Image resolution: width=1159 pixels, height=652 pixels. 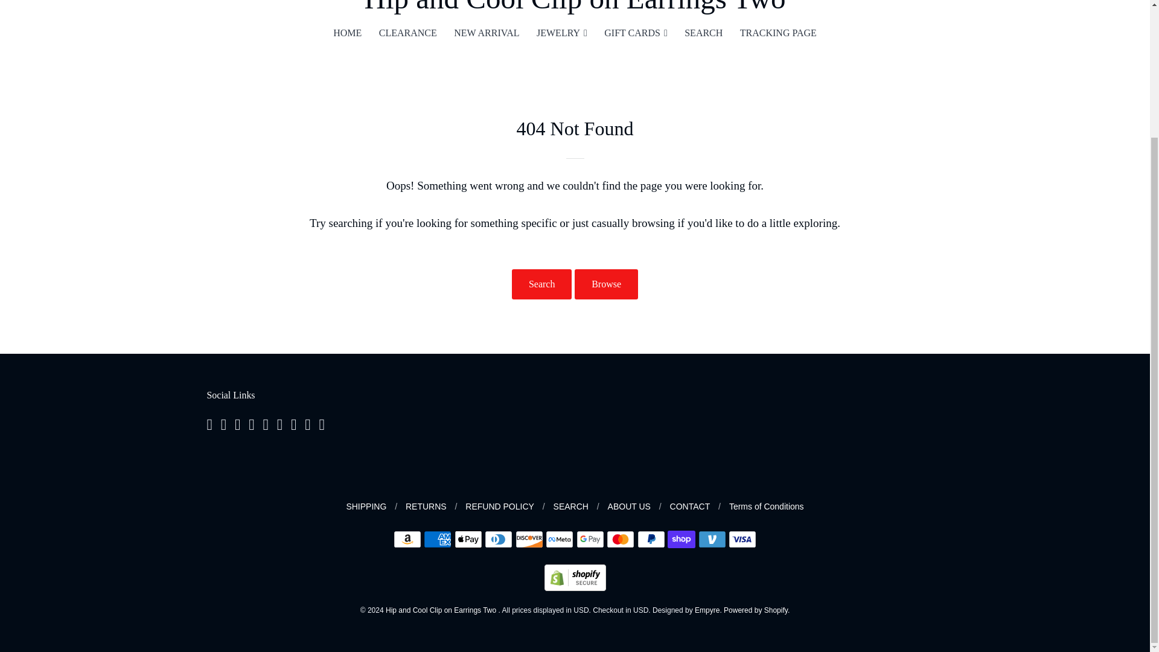 I want to click on Amazon, so click(x=407, y=540).